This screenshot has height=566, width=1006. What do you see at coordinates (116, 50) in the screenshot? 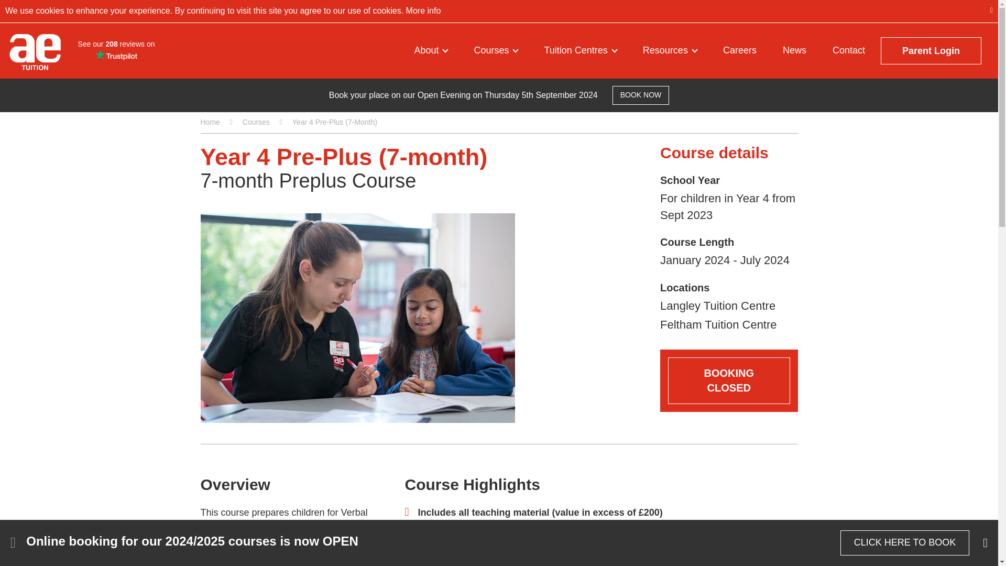
I see `Customer reviews powered by Trustpilot` at bounding box center [116, 50].